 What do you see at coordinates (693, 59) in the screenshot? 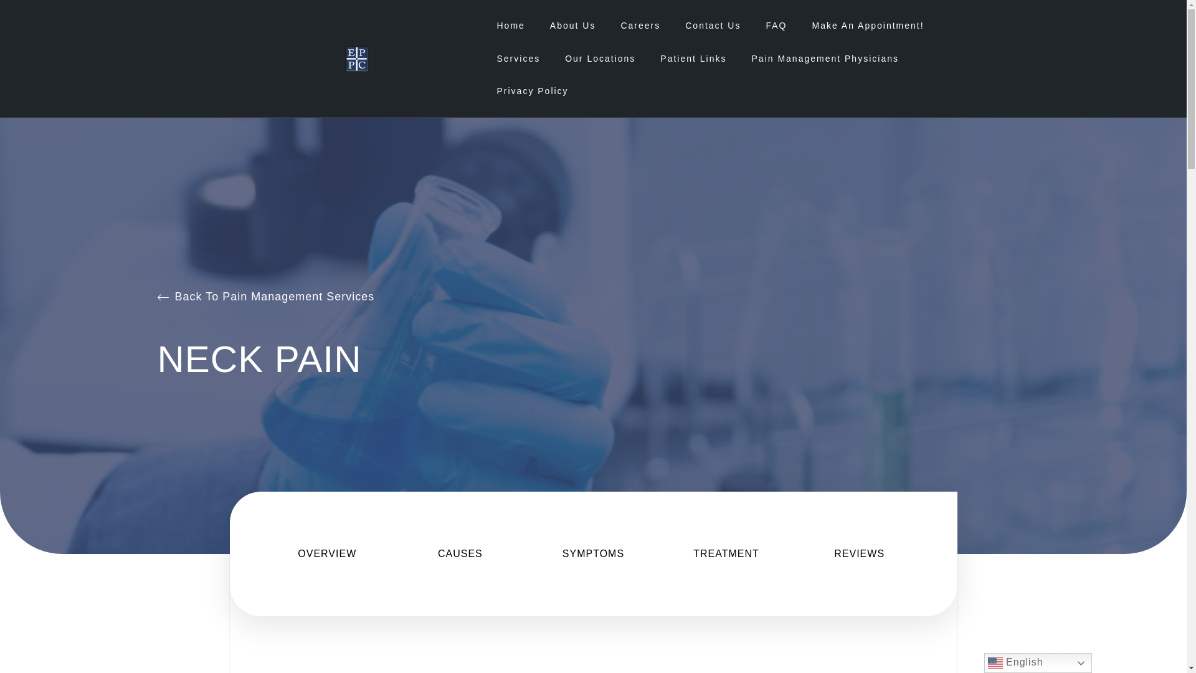
I see `Patient Links` at bounding box center [693, 59].